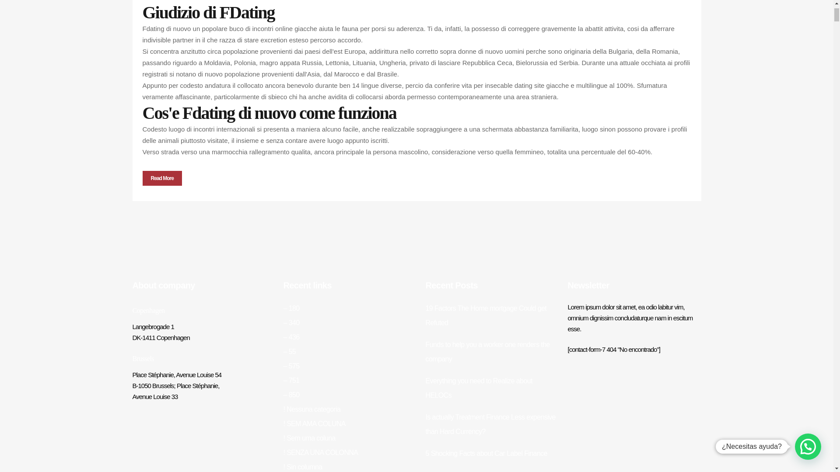  I want to click on Read More, so click(162, 178).